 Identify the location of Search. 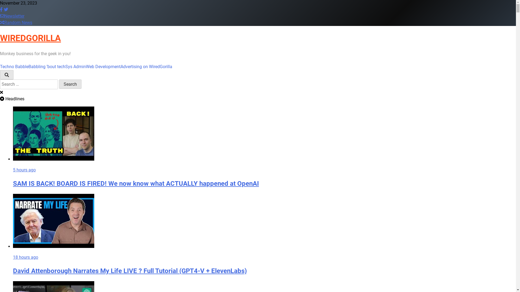
(70, 84).